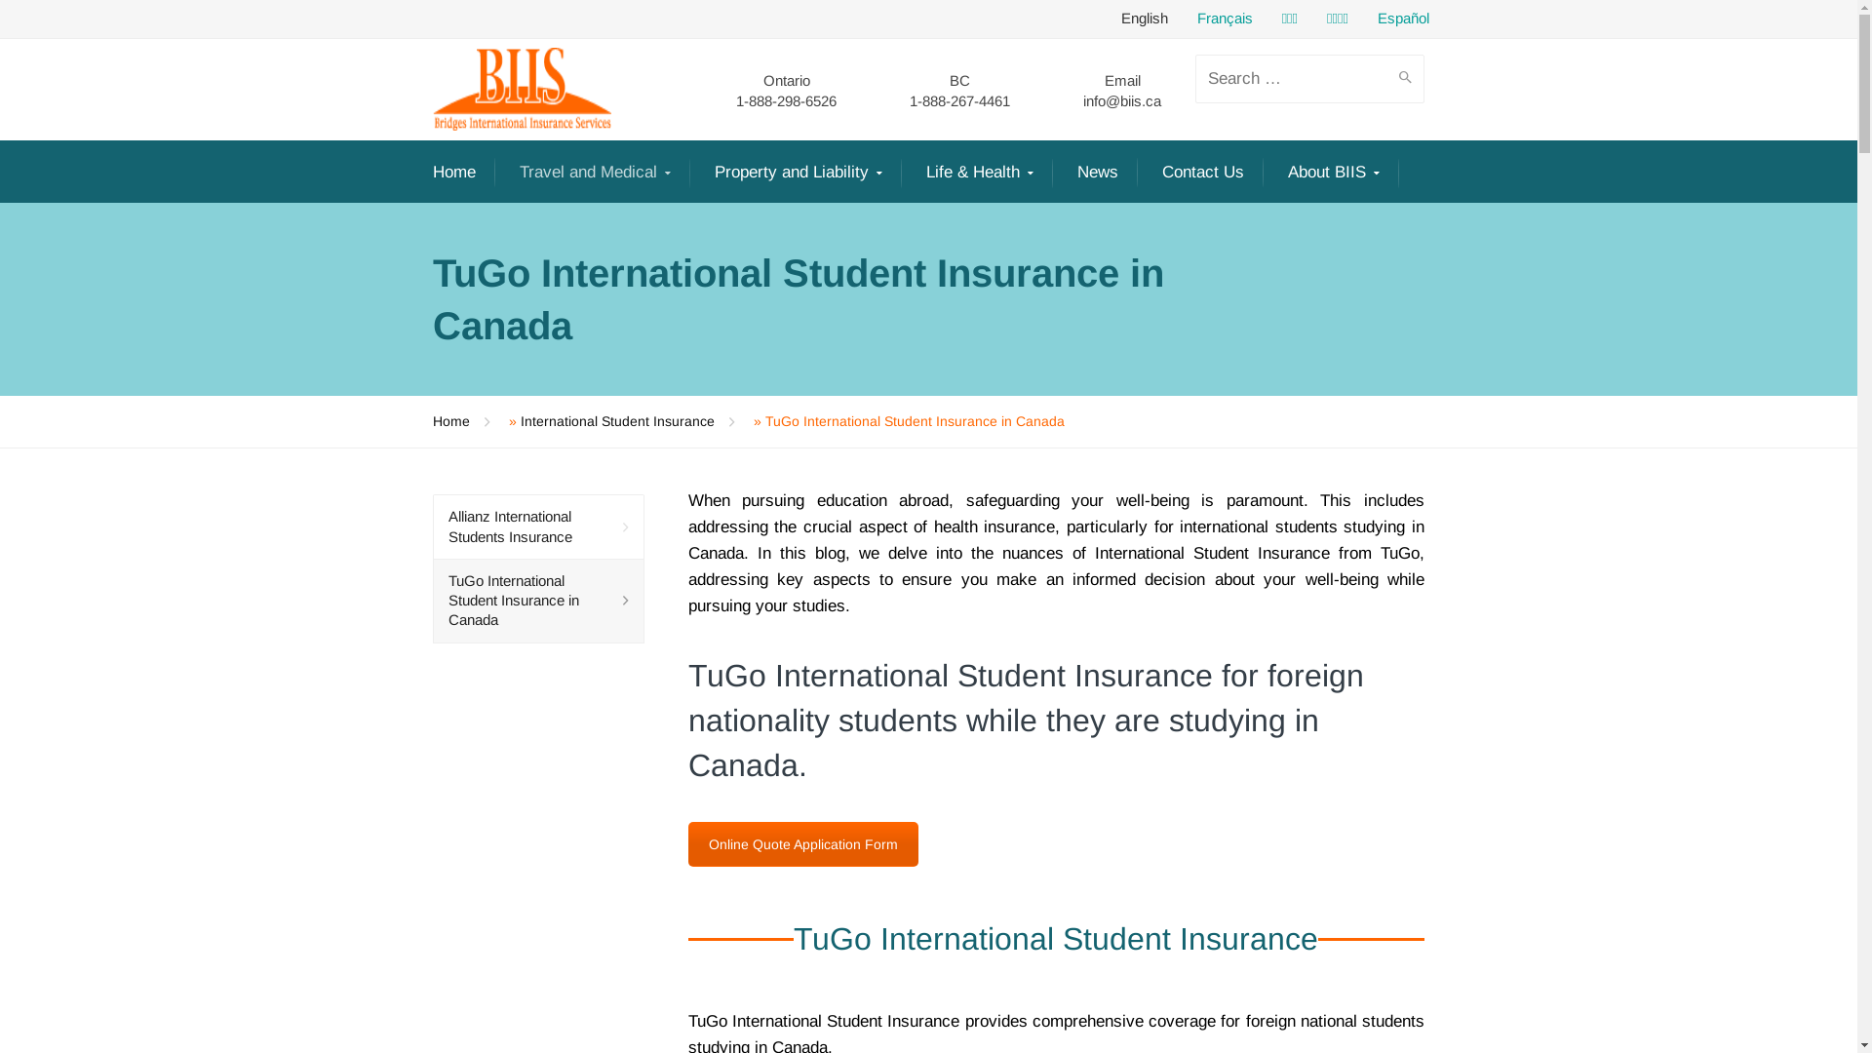 Image resolution: width=1872 pixels, height=1053 pixels. Describe the element at coordinates (1122, 99) in the screenshot. I see `info@biis.ca` at that location.